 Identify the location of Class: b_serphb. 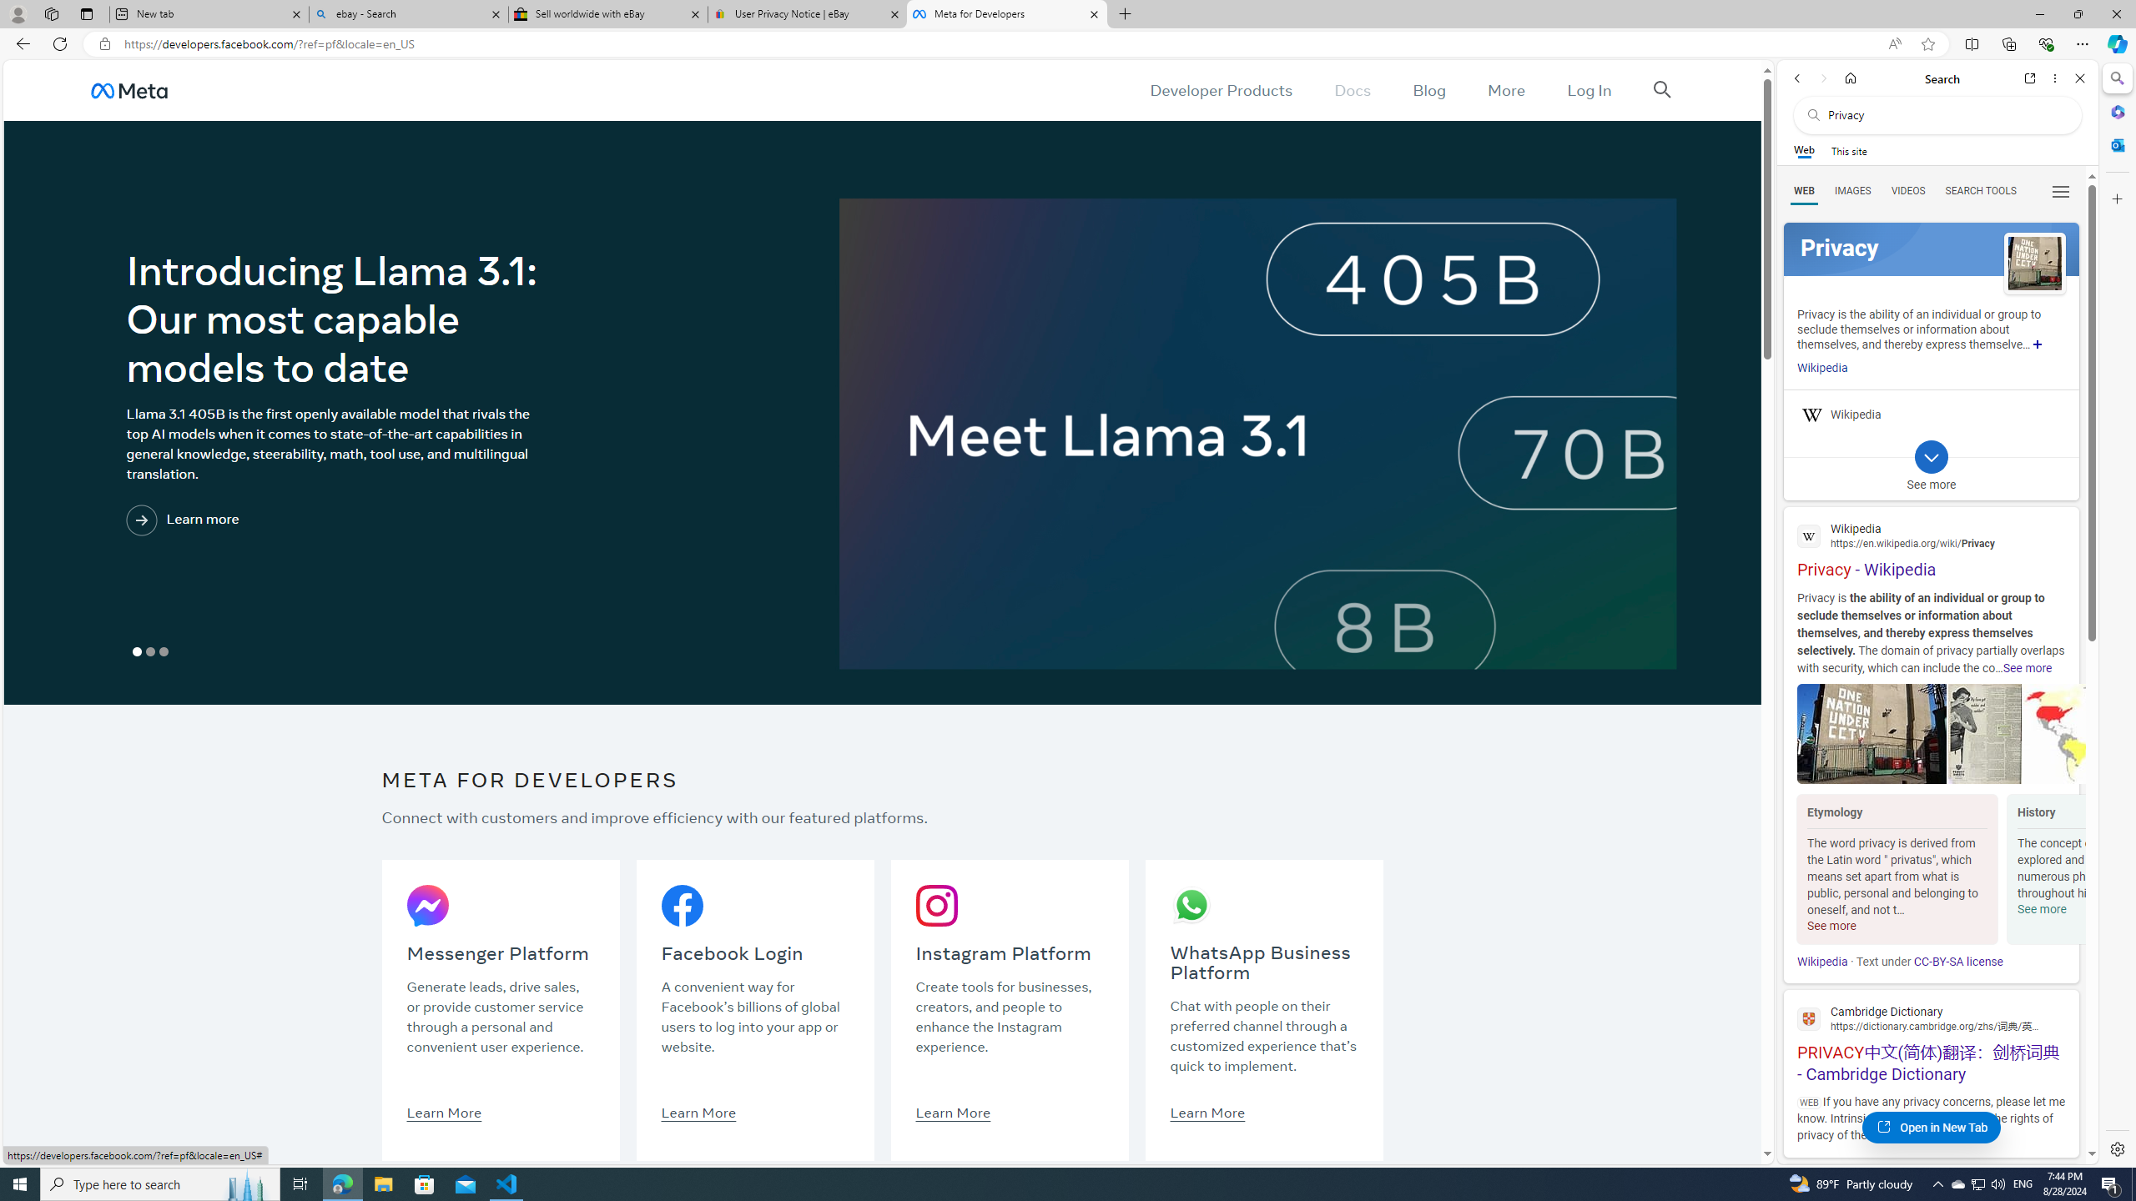
(2061, 192).